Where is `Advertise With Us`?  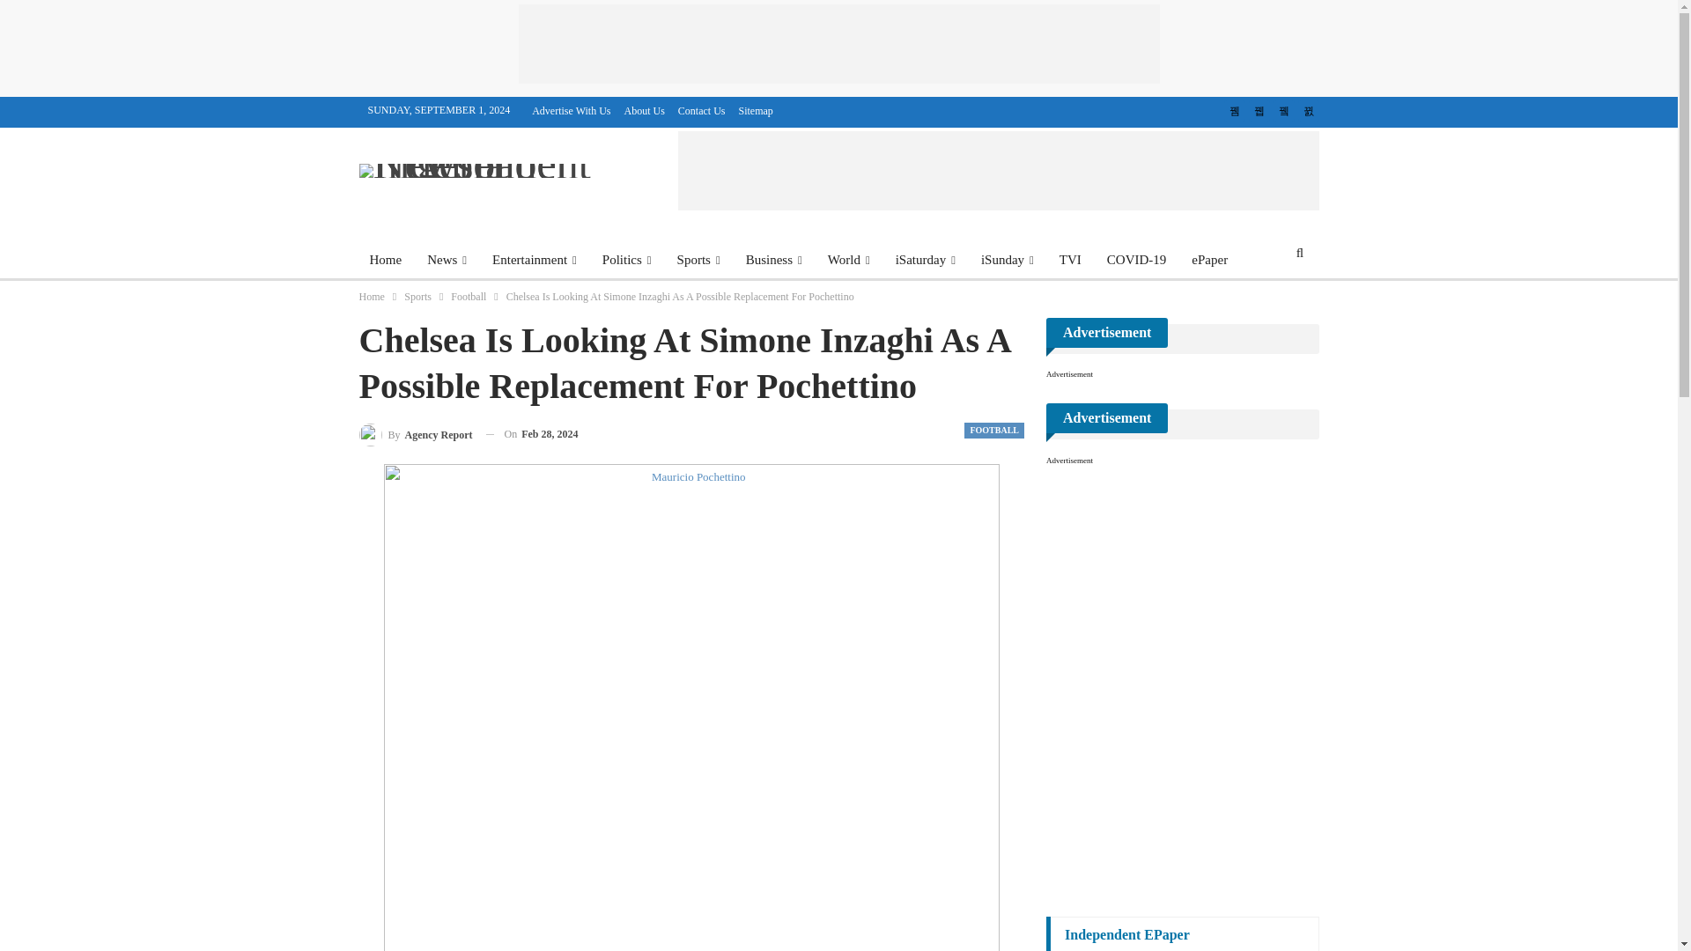
Advertise With Us is located at coordinates (571, 110).